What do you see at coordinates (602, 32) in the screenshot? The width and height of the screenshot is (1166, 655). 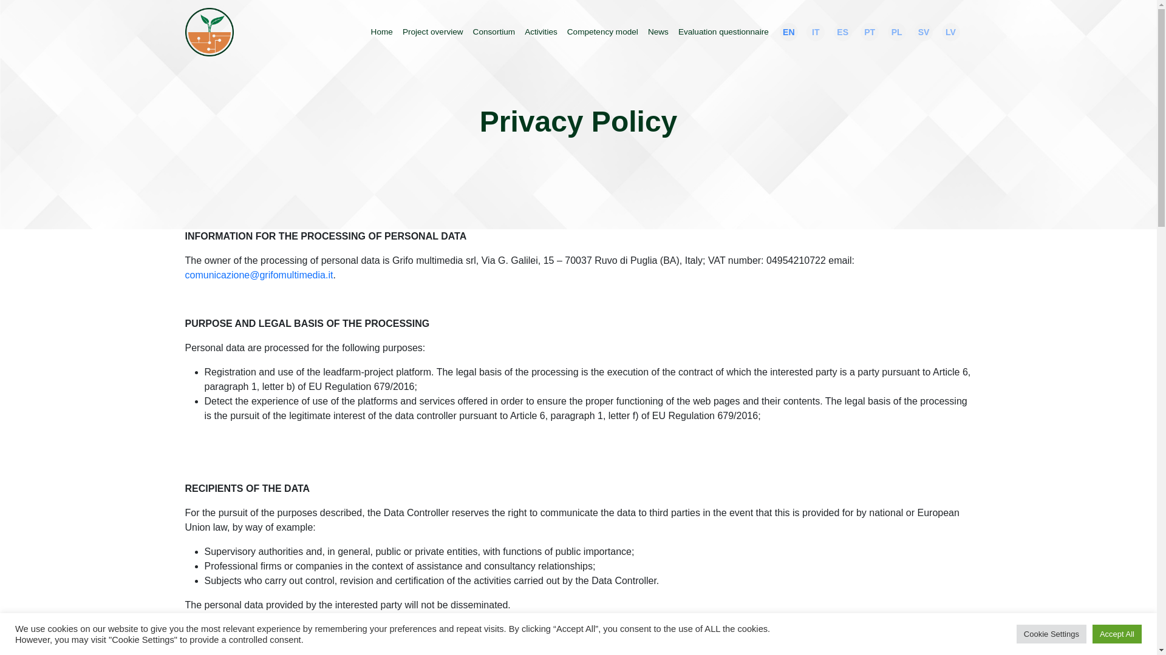 I see `Competency model` at bounding box center [602, 32].